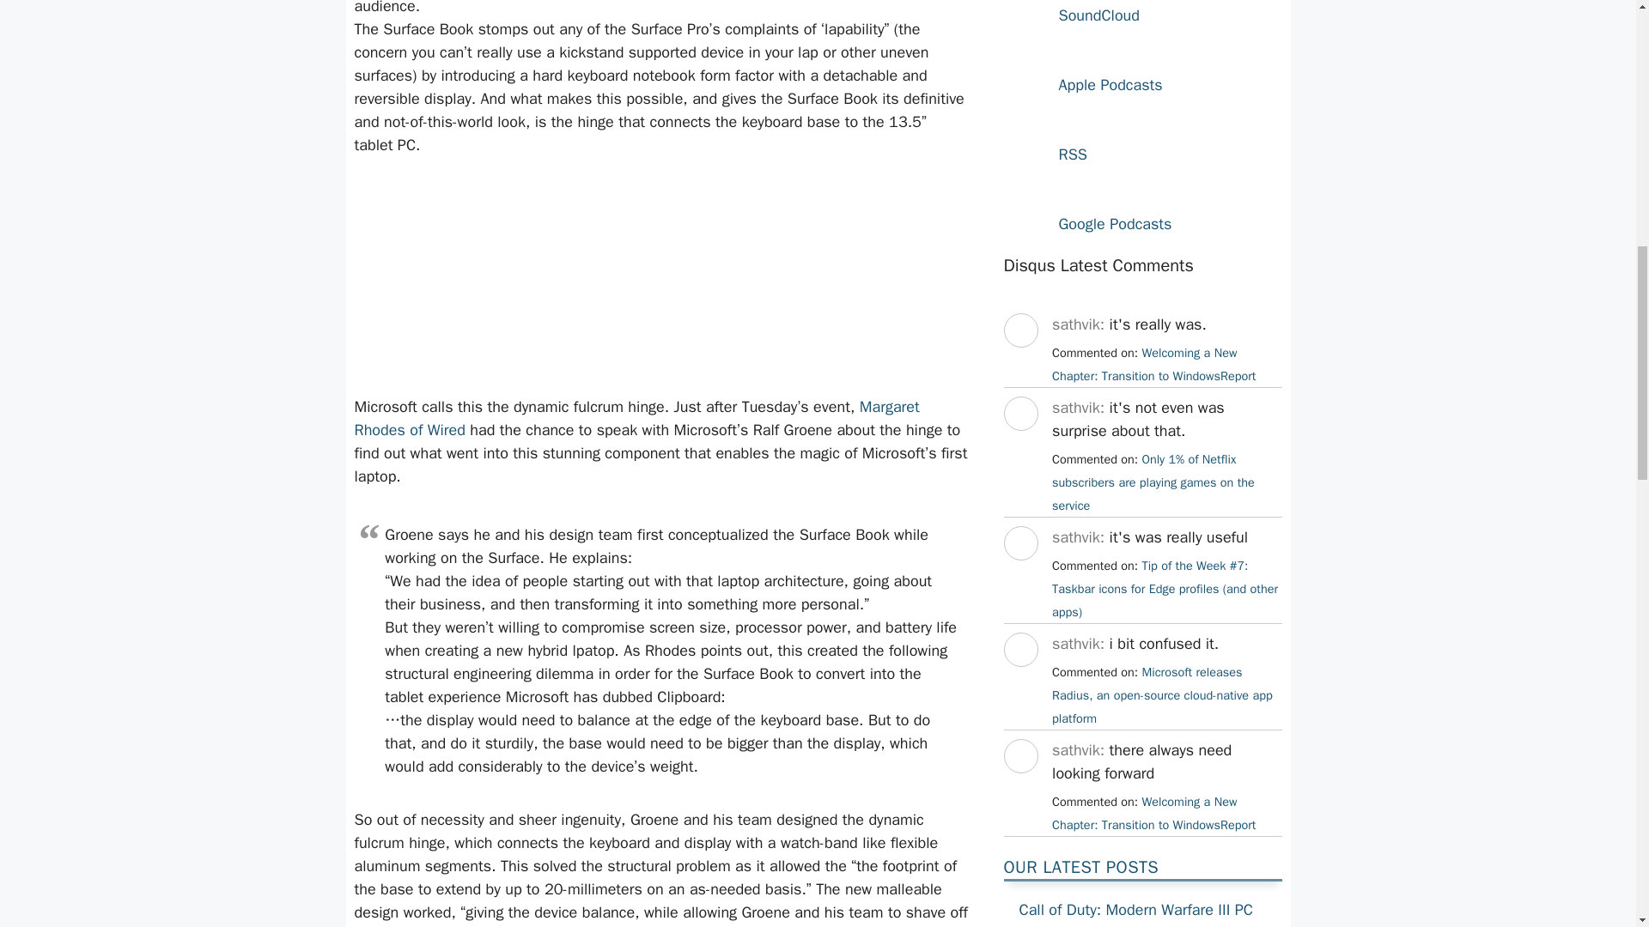 This screenshot has width=1649, height=927. I want to click on July 11, 2024, so click(1153, 482).